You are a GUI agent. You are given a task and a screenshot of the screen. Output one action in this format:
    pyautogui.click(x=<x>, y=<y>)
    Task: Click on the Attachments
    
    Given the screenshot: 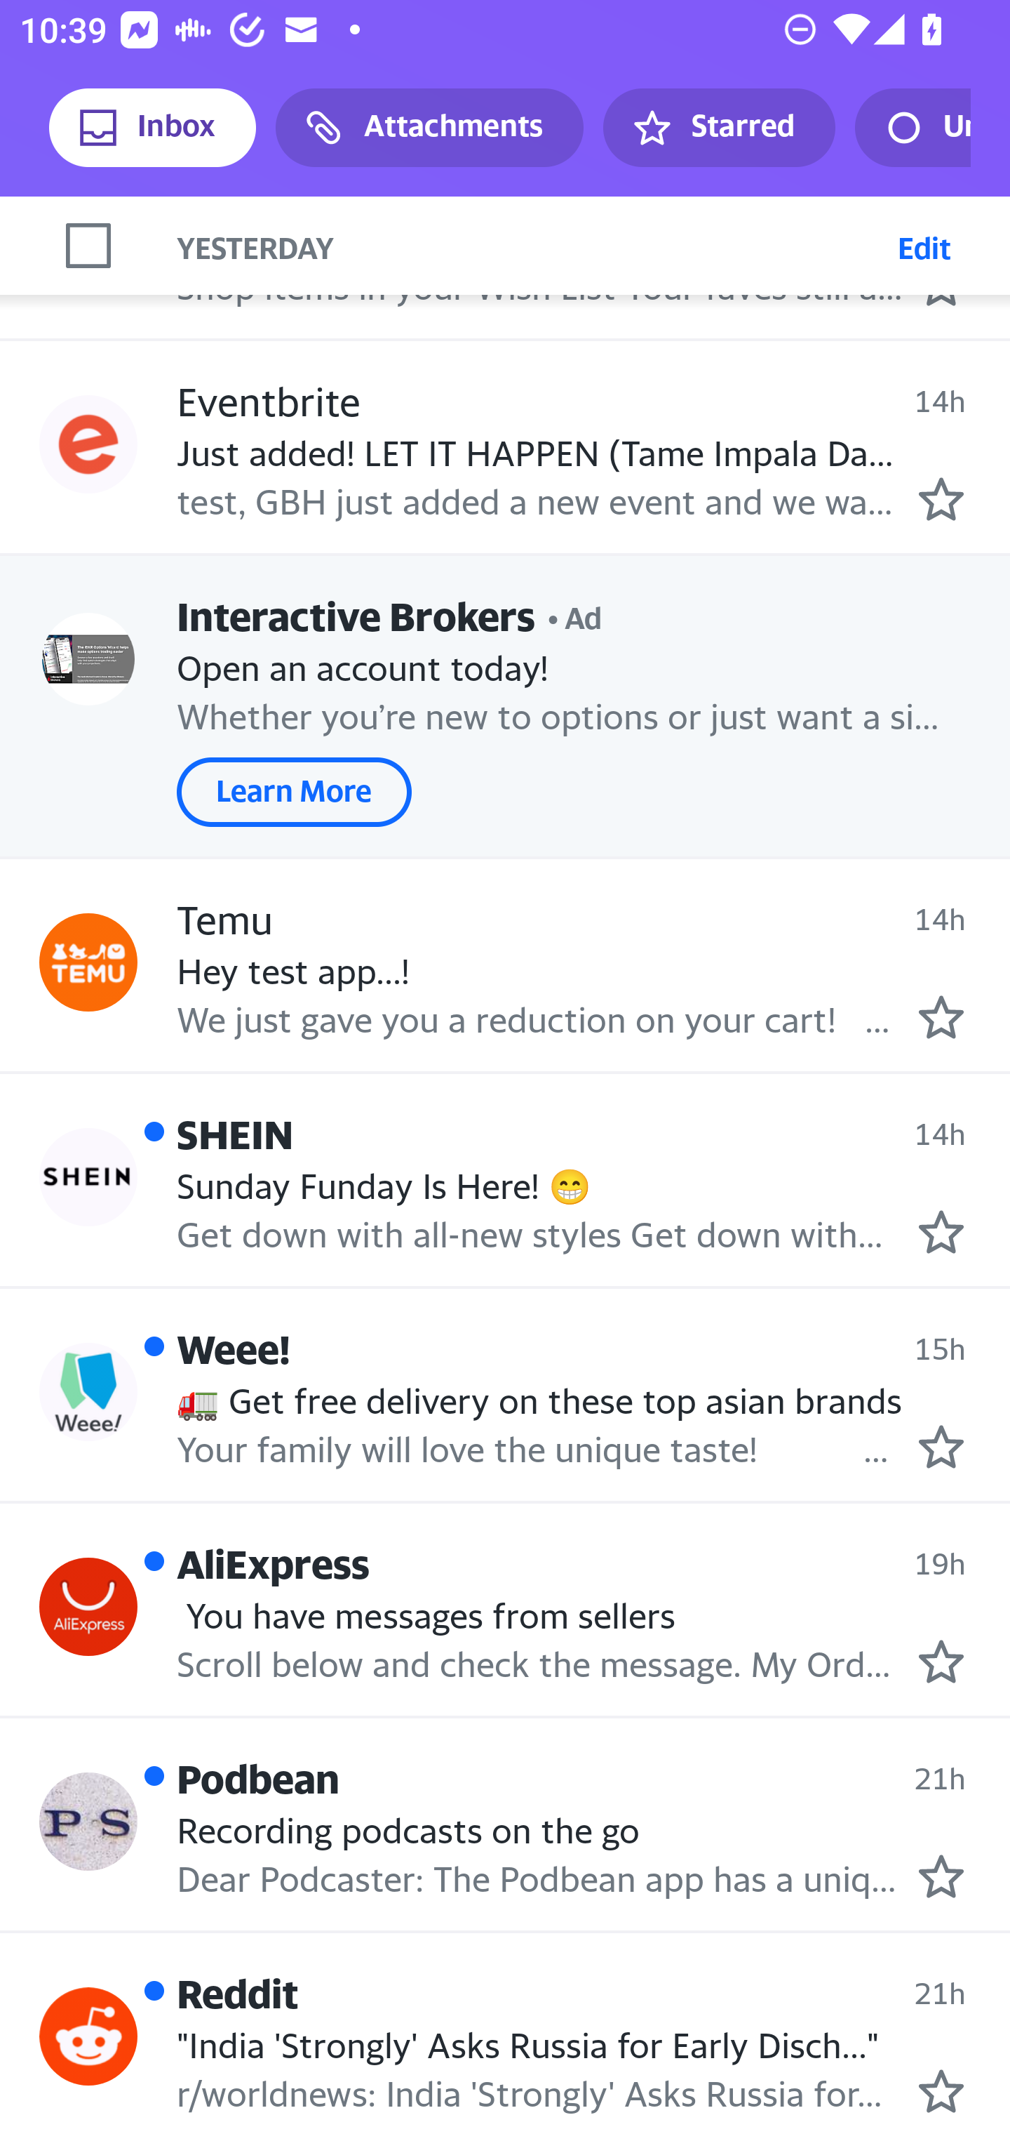 What is the action you would take?
    pyautogui.click(x=429, y=128)
    